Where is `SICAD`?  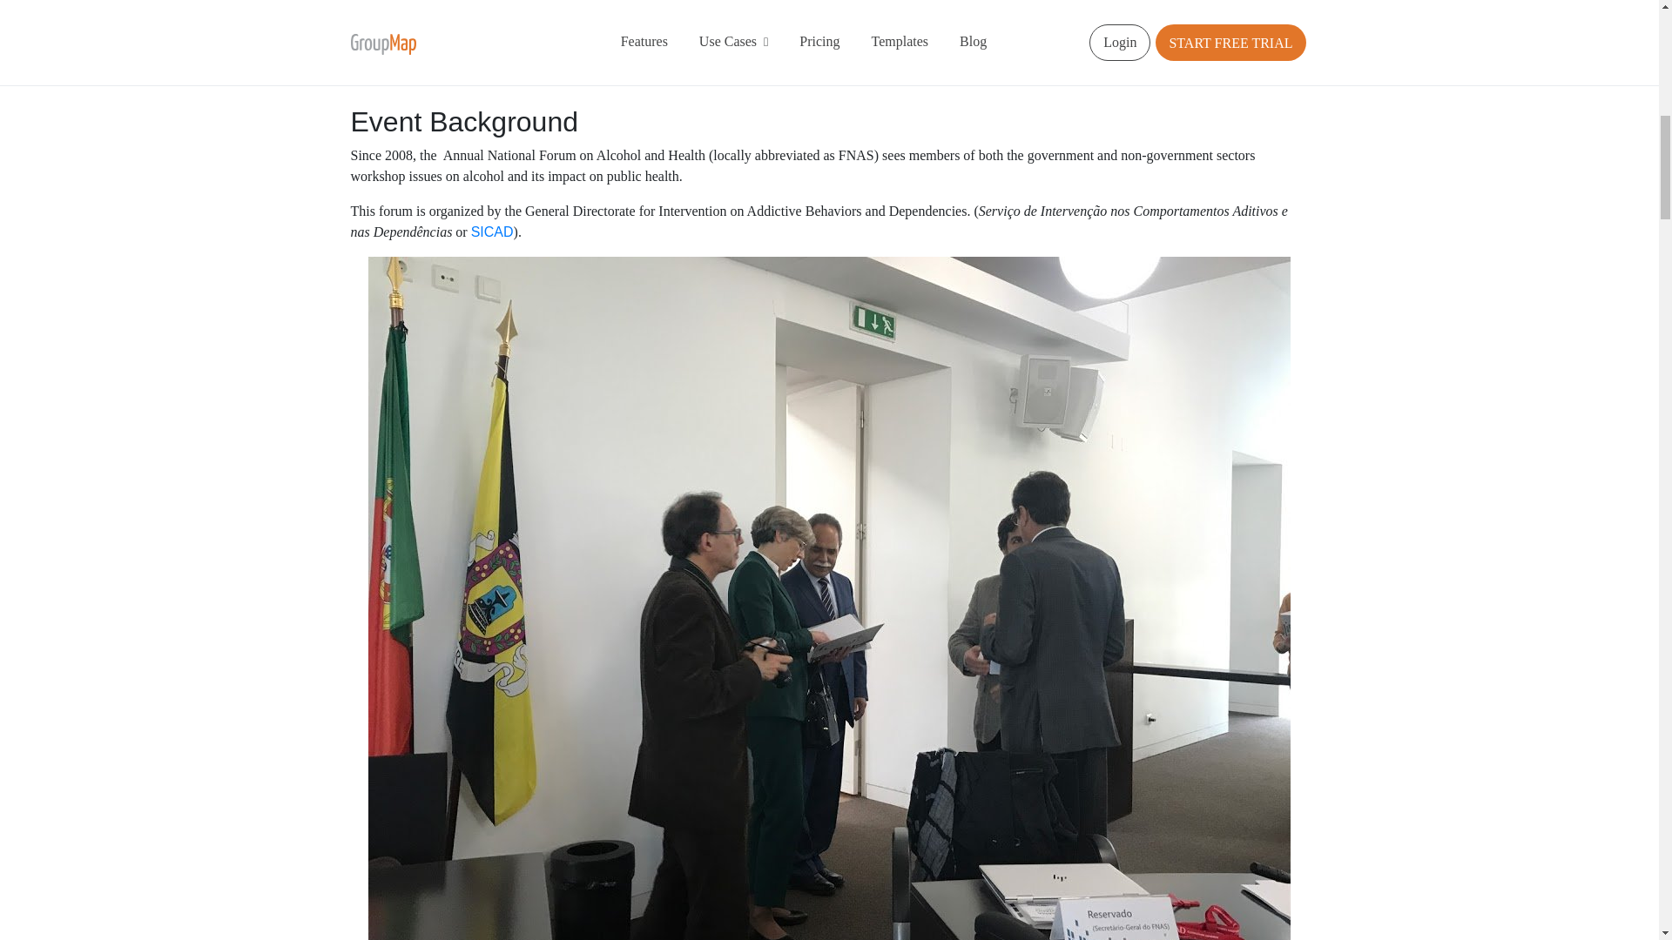 SICAD is located at coordinates (492, 232).